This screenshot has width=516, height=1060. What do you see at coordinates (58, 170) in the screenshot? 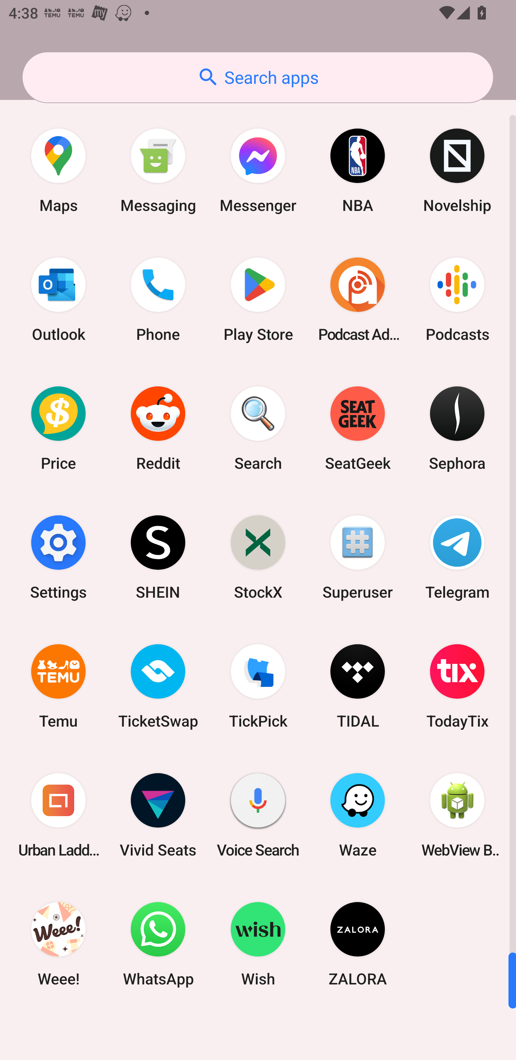
I see `Maps` at bounding box center [58, 170].